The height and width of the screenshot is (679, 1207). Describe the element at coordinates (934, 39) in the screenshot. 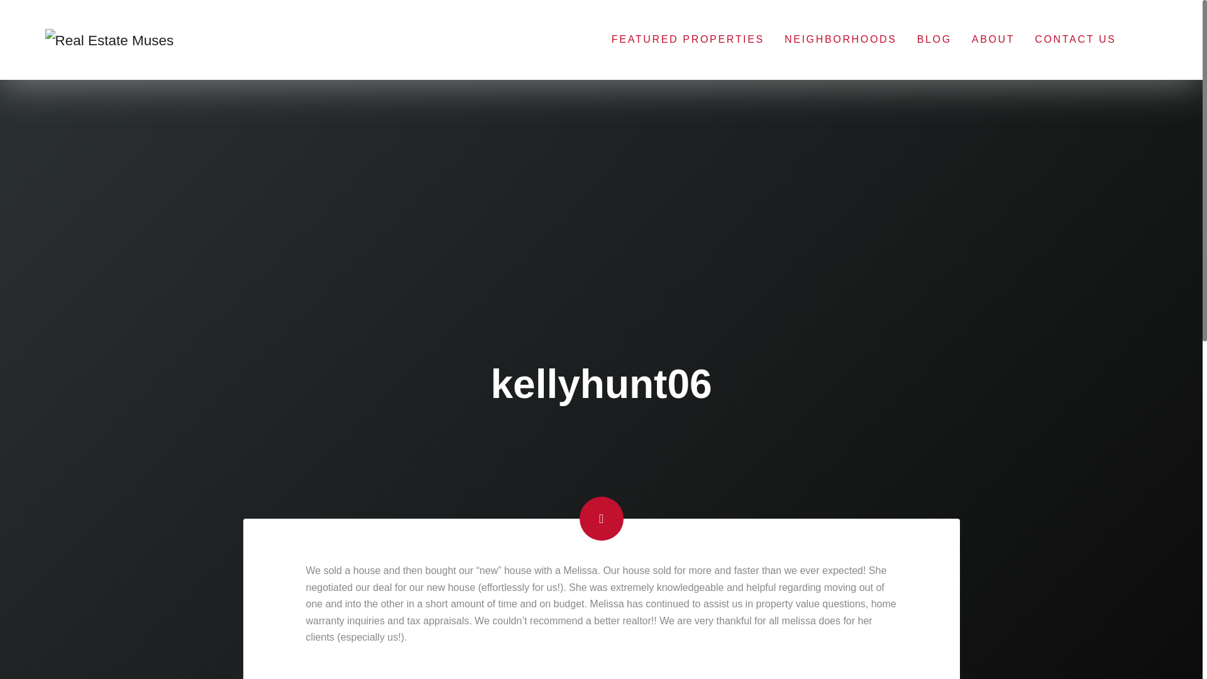

I see `BLOG` at that location.